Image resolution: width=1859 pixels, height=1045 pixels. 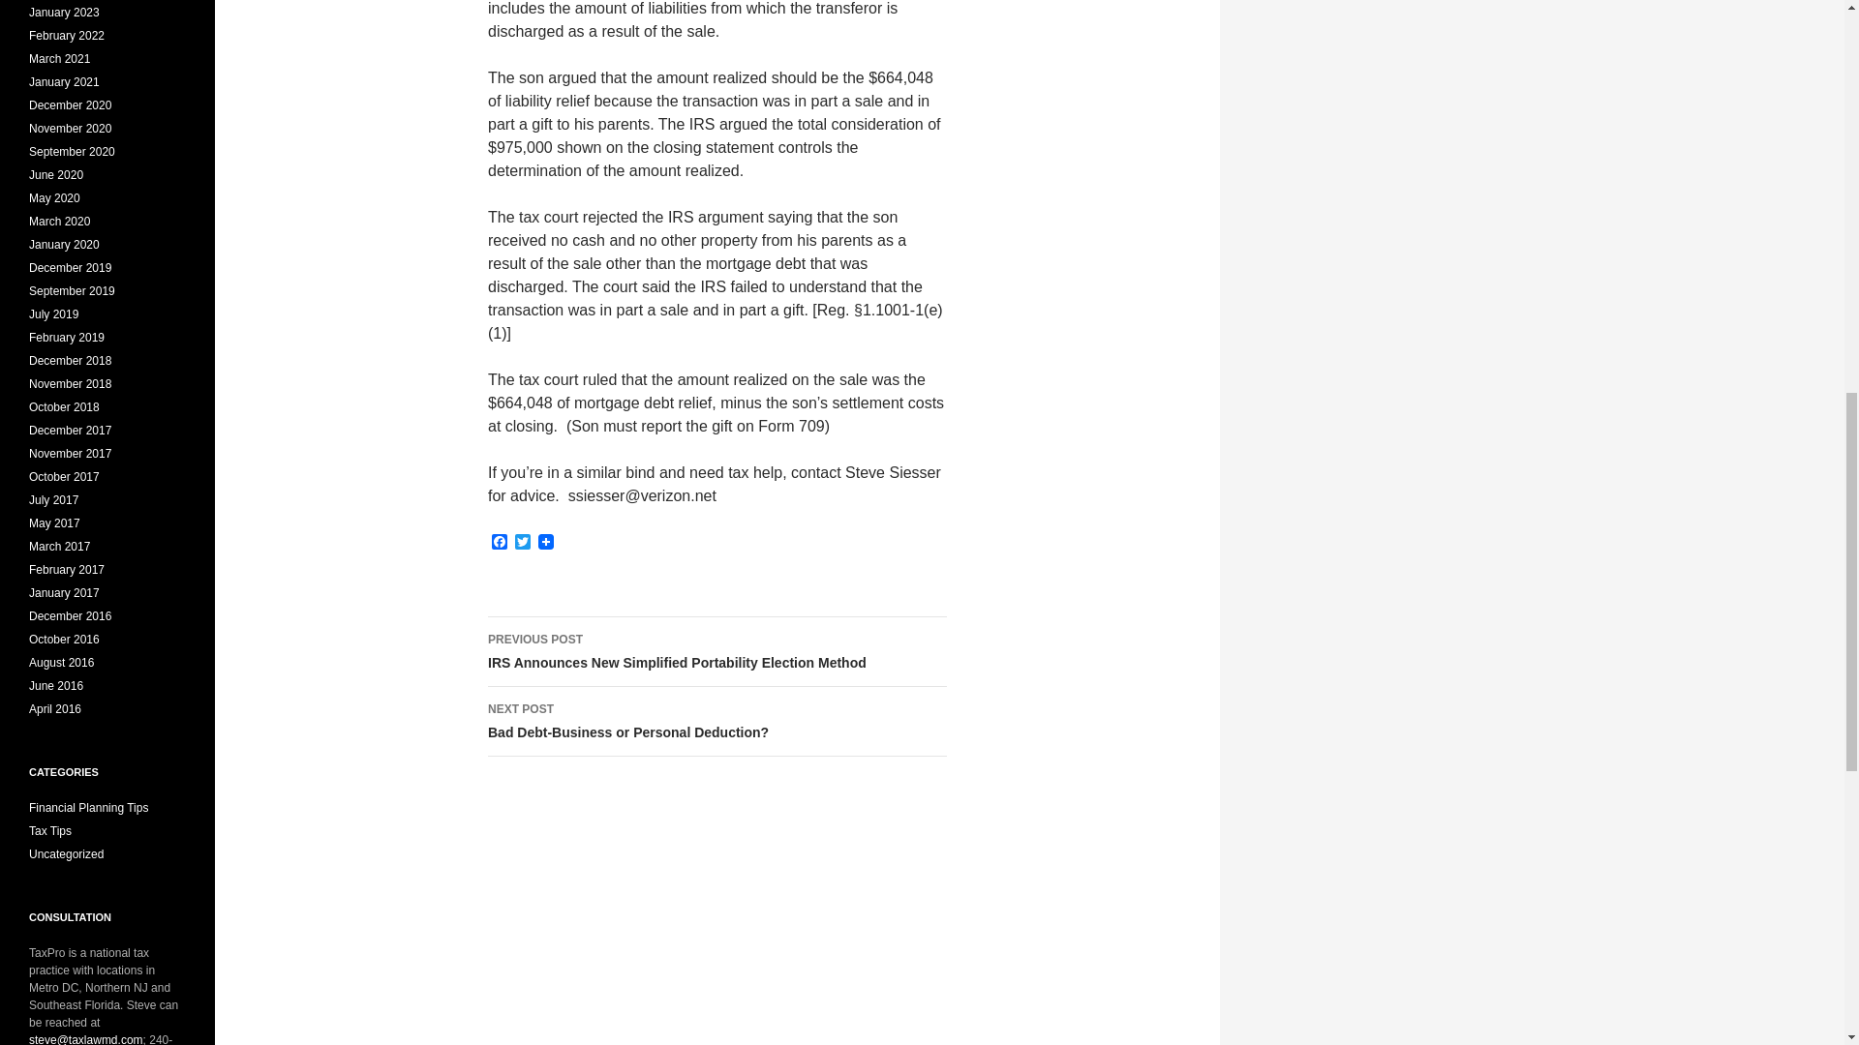 I want to click on January 2021, so click(x=64, y=81).